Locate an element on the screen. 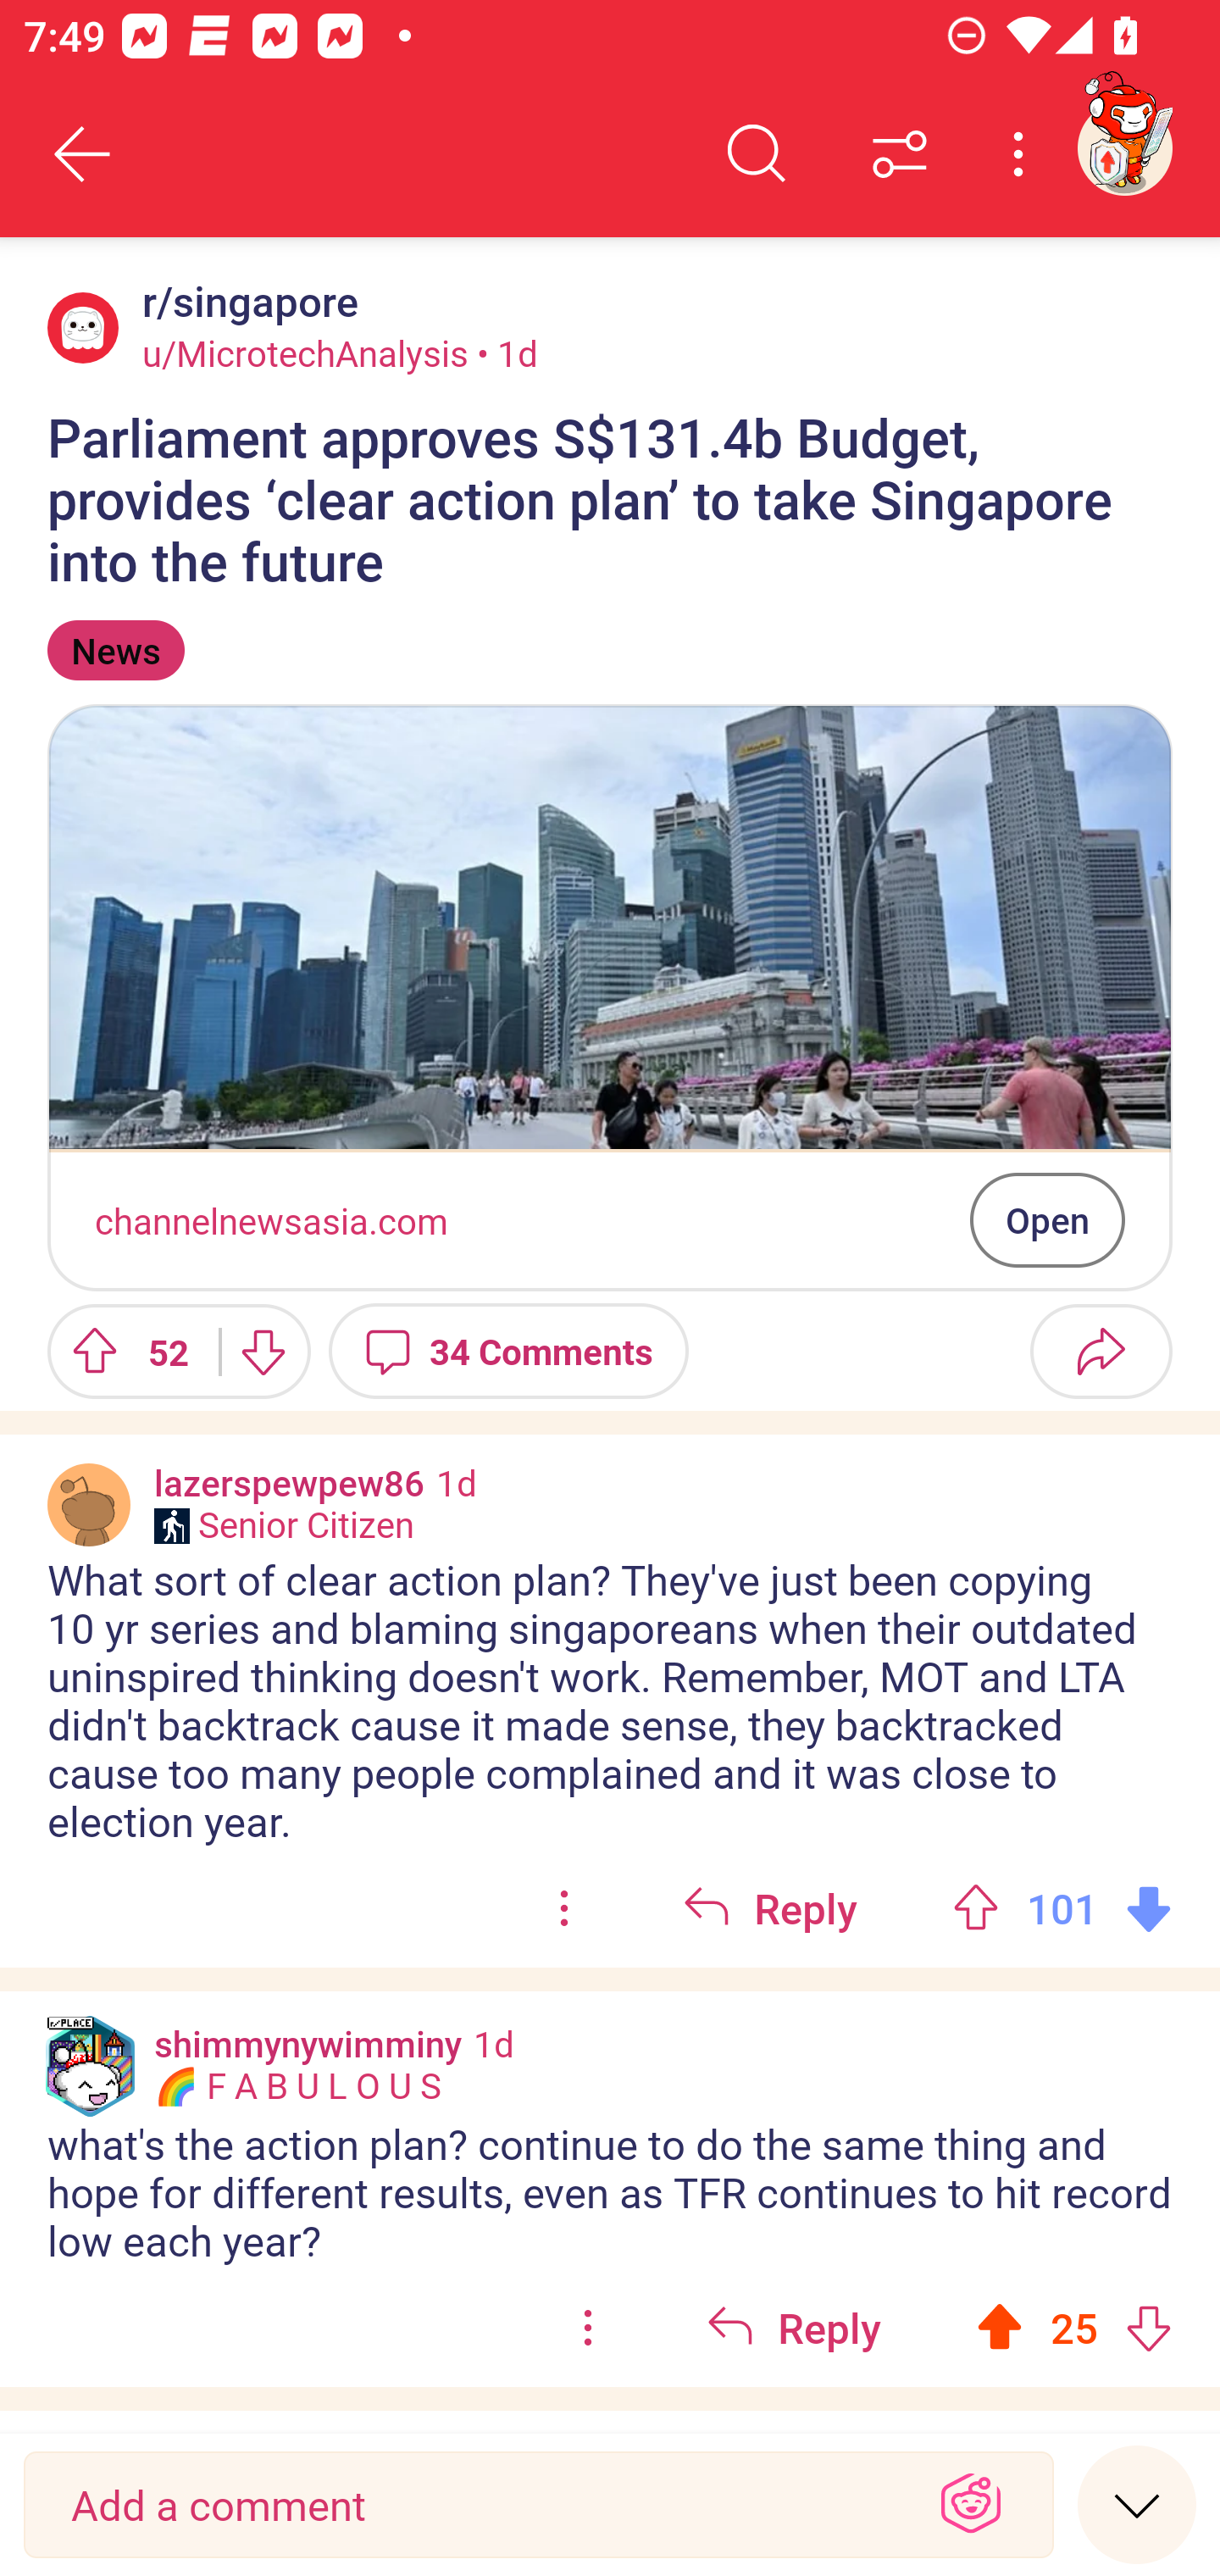 The width and height of the screenshot is (1220, 2576). Add a comment is located at coordinates (480, 2505).